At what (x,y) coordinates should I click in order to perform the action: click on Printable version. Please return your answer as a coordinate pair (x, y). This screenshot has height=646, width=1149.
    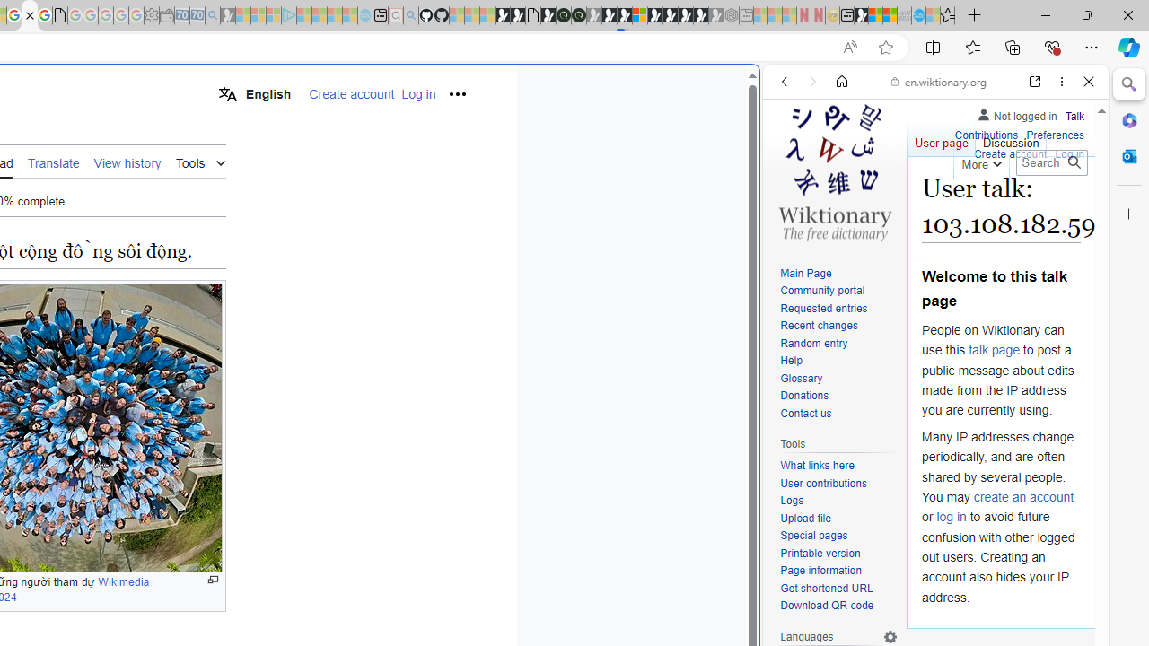
    Looking at the image, I should click on (838, 553).